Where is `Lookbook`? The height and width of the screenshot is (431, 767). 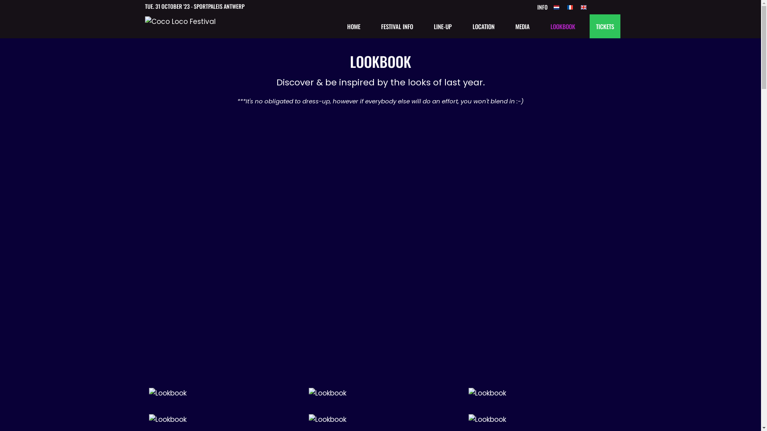 Lookbook is located at coordinates (540, 393).